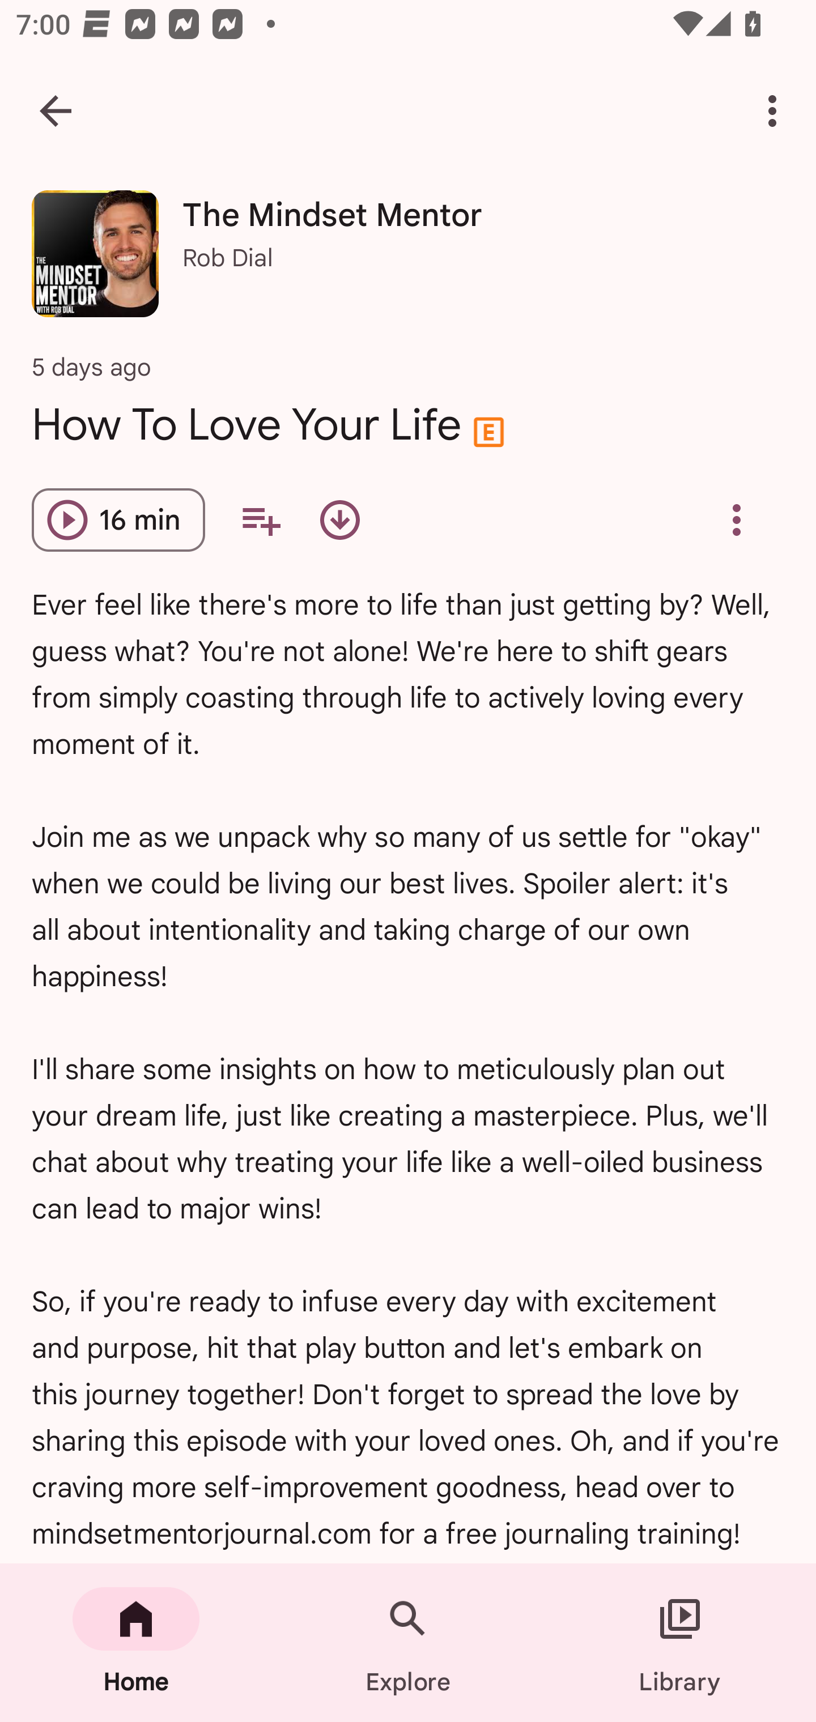 This screenshot has width=816, height=1722. What do you see at coordinates (680, 1643) in the screenshot?
I see `Library` at bounding box center [680, 1643].